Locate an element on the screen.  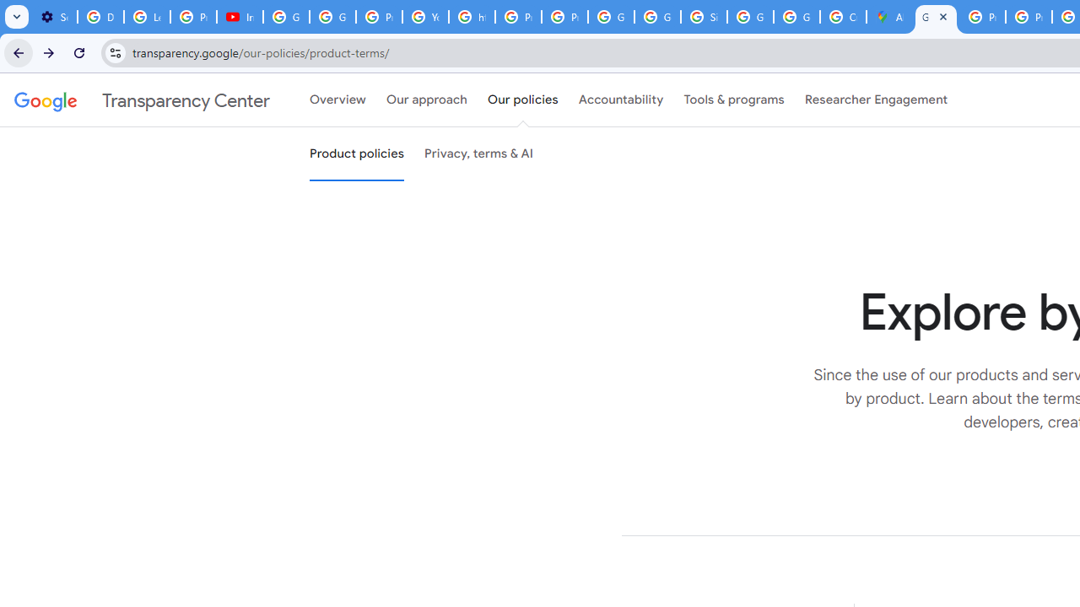
Settings - Performance is located at coordinates (54, 17).